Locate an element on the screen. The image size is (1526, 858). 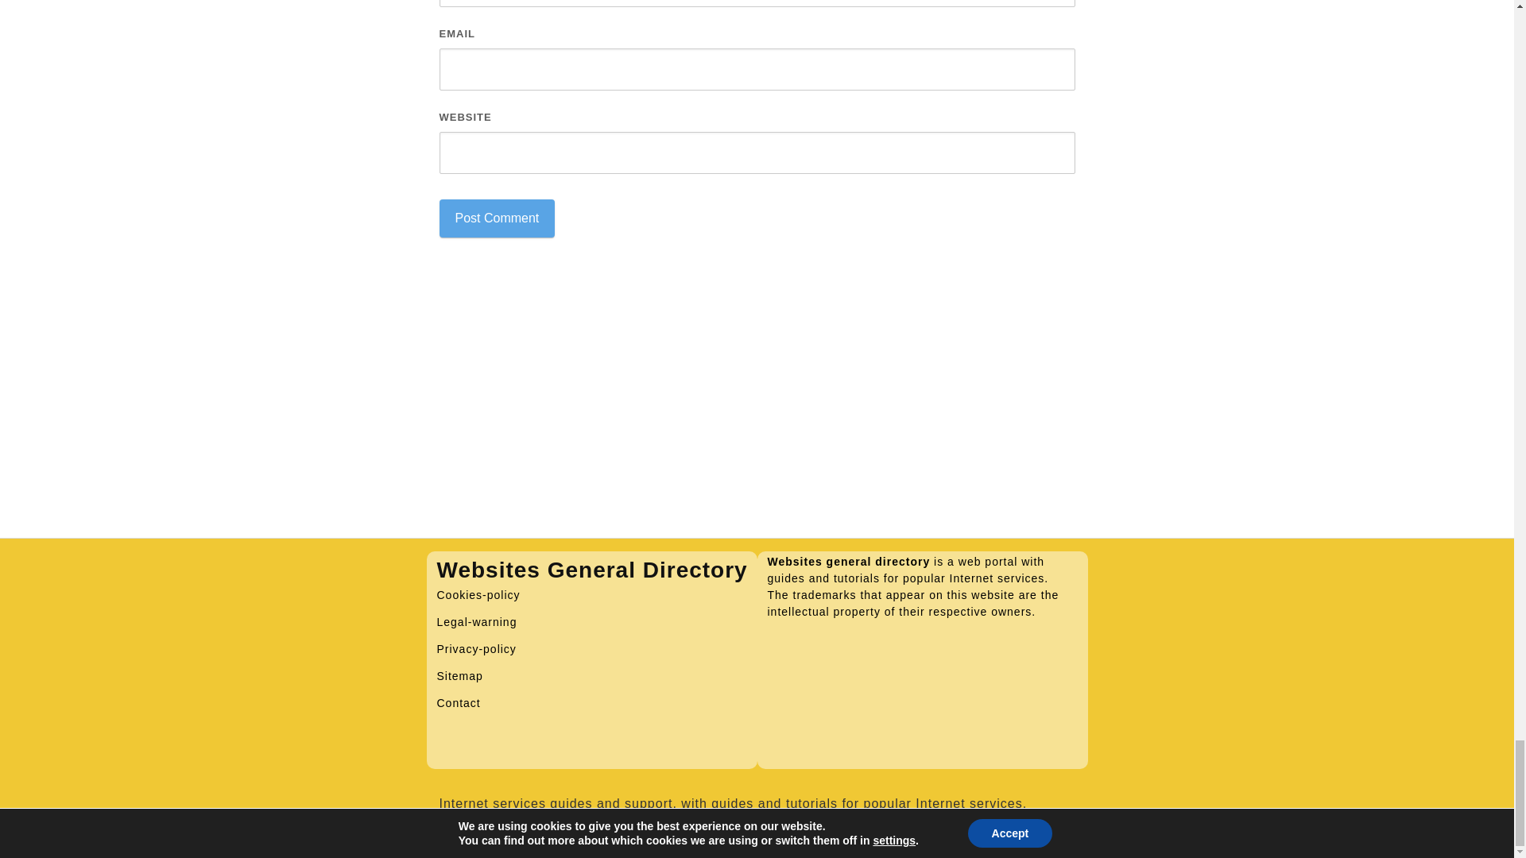
Post Comment is located at coordinates (497, 218).